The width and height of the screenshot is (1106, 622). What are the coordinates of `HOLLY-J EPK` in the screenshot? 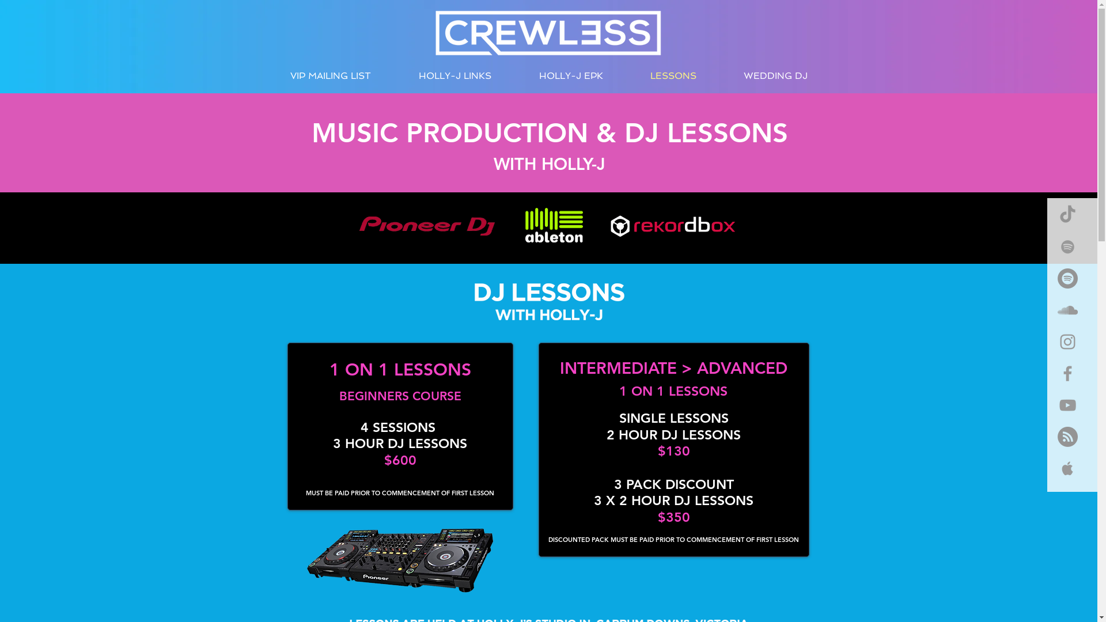 It's located at (570, 76).